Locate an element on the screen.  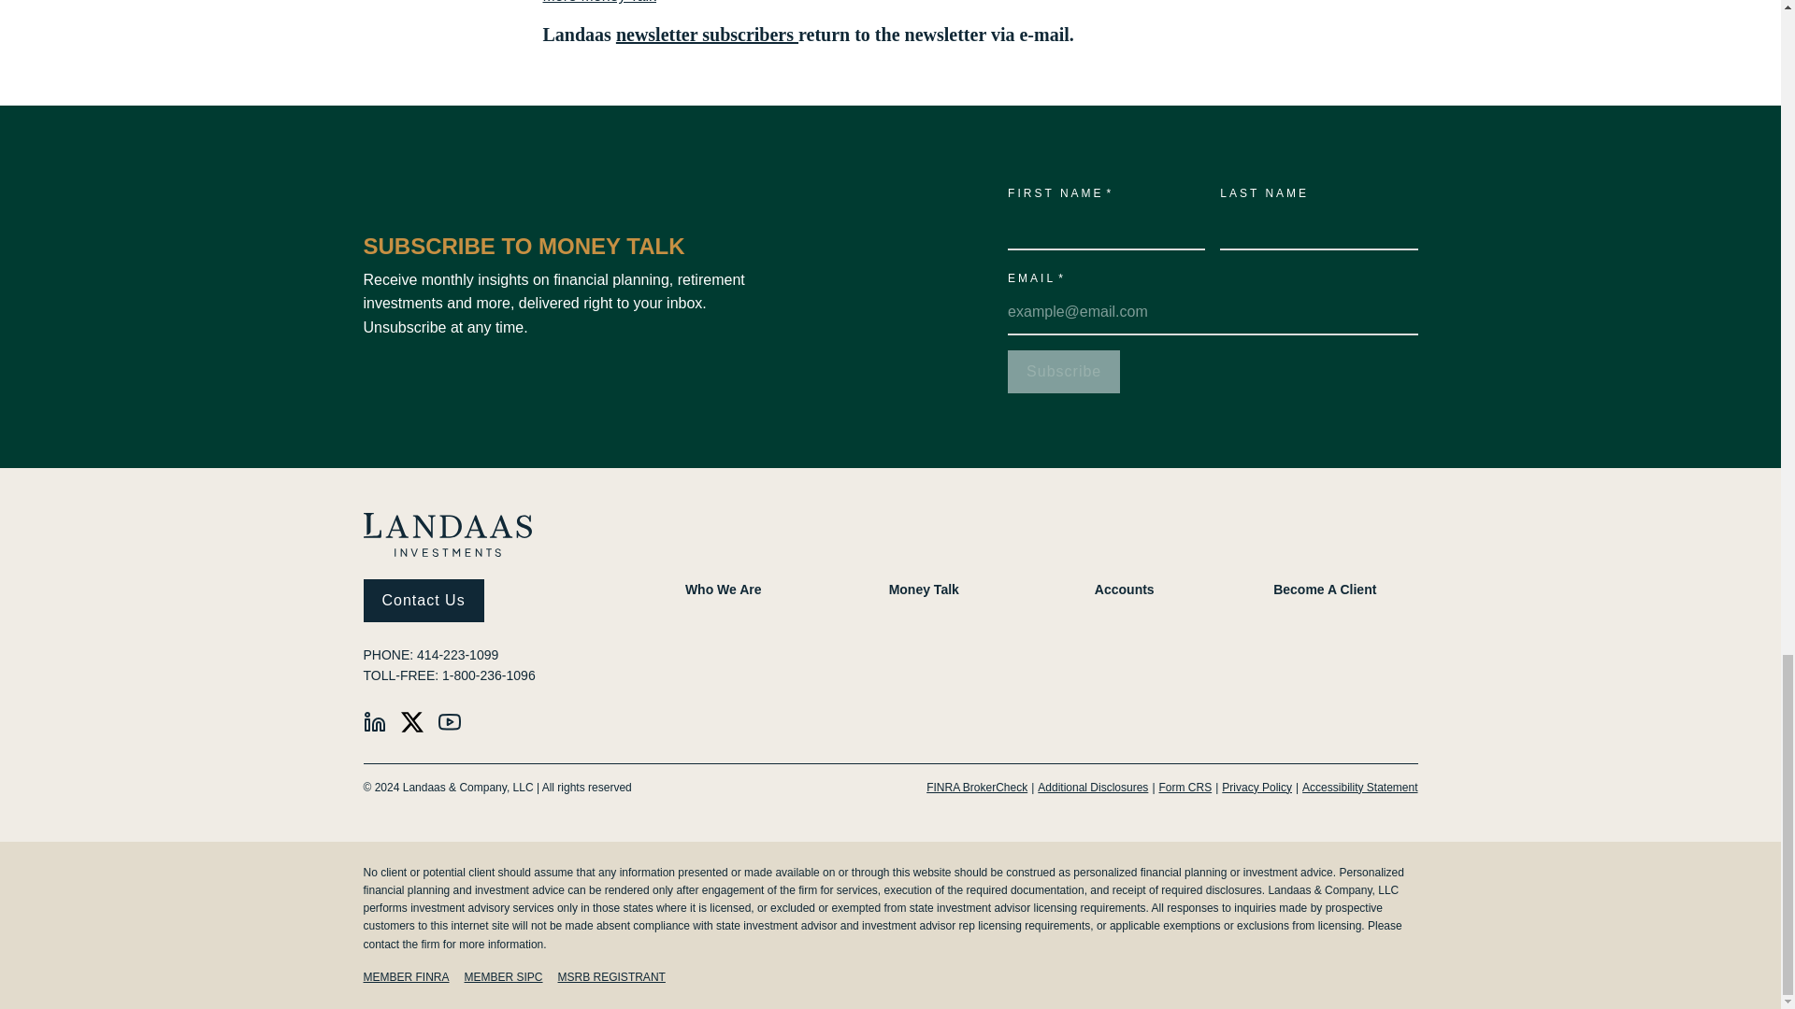
newsletter subscribers is located at coordinates (707, 34).